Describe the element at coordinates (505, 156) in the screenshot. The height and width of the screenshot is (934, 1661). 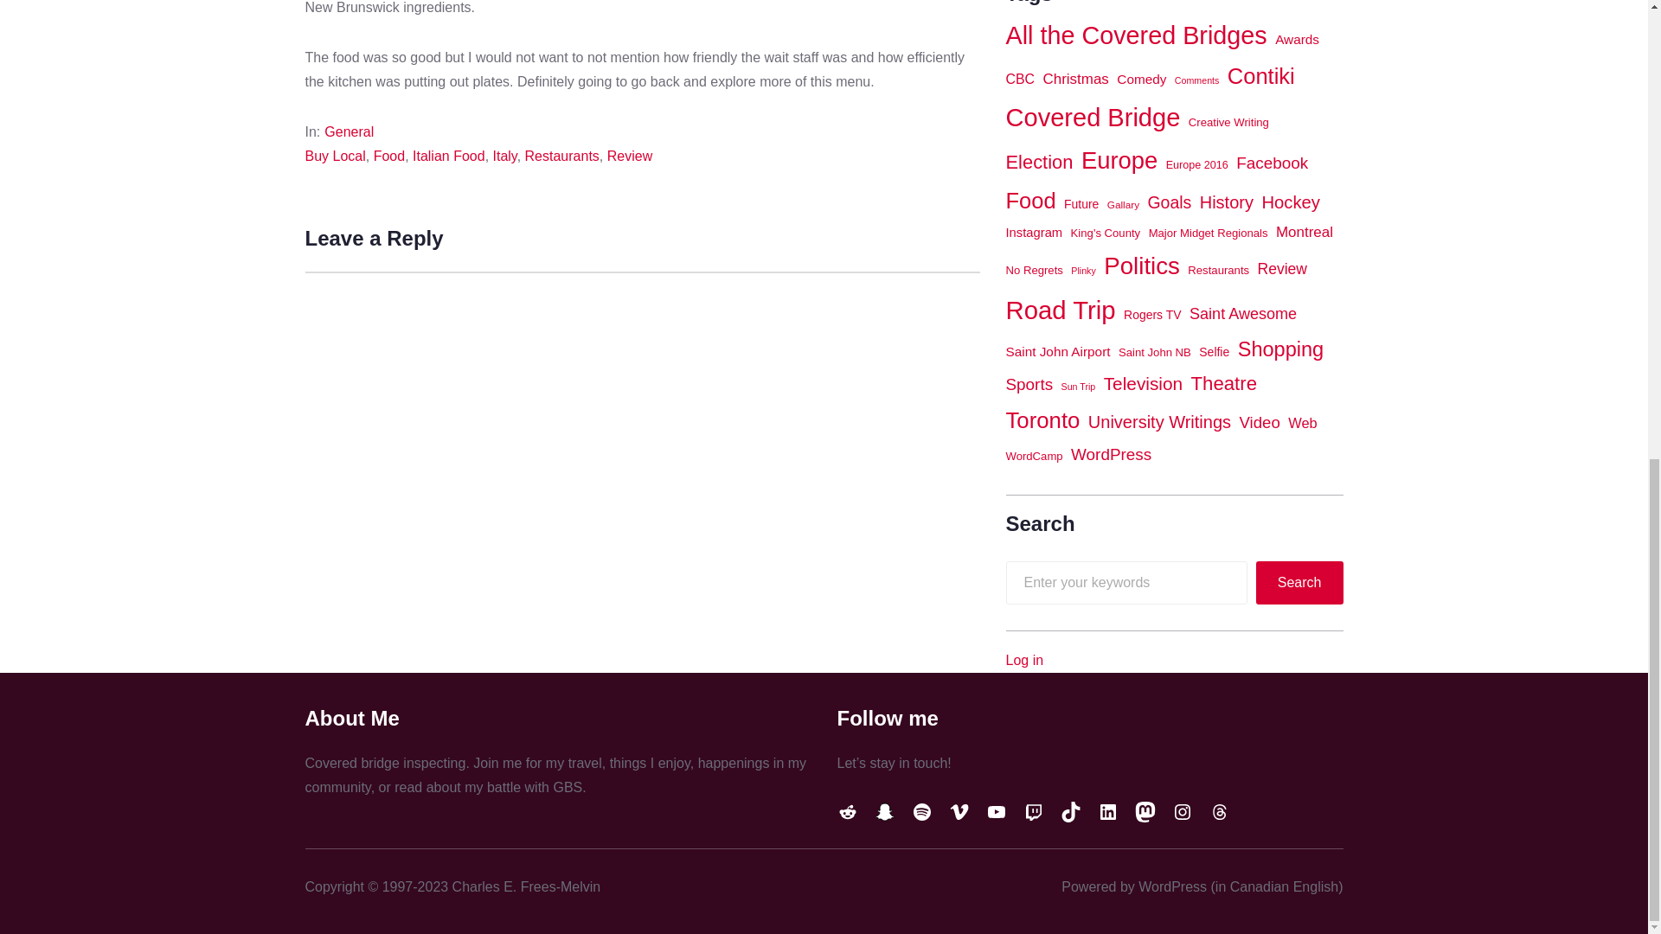
I see `Italy` at that location.